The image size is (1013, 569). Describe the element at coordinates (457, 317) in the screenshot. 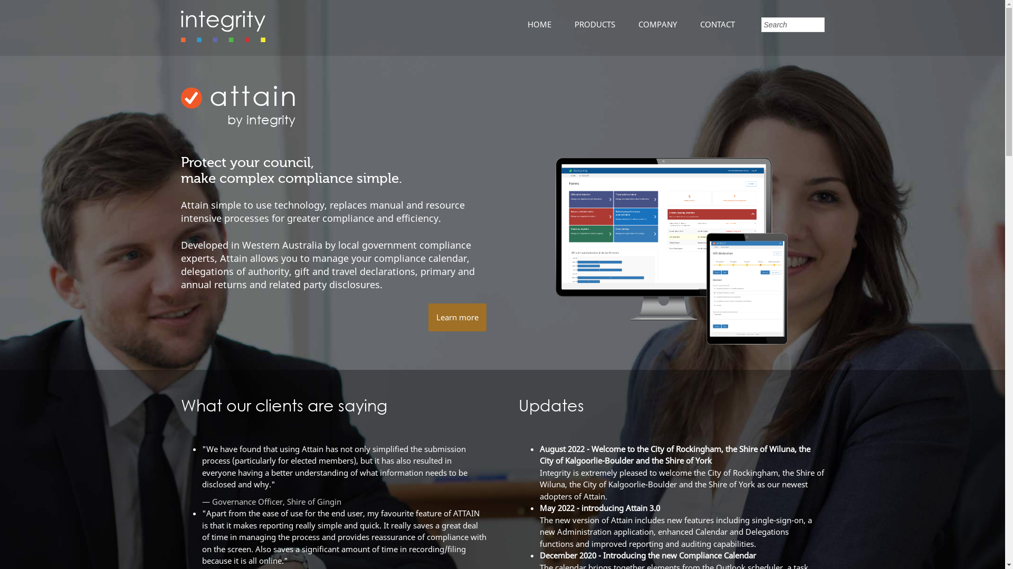

I see `Learn more` at that location.